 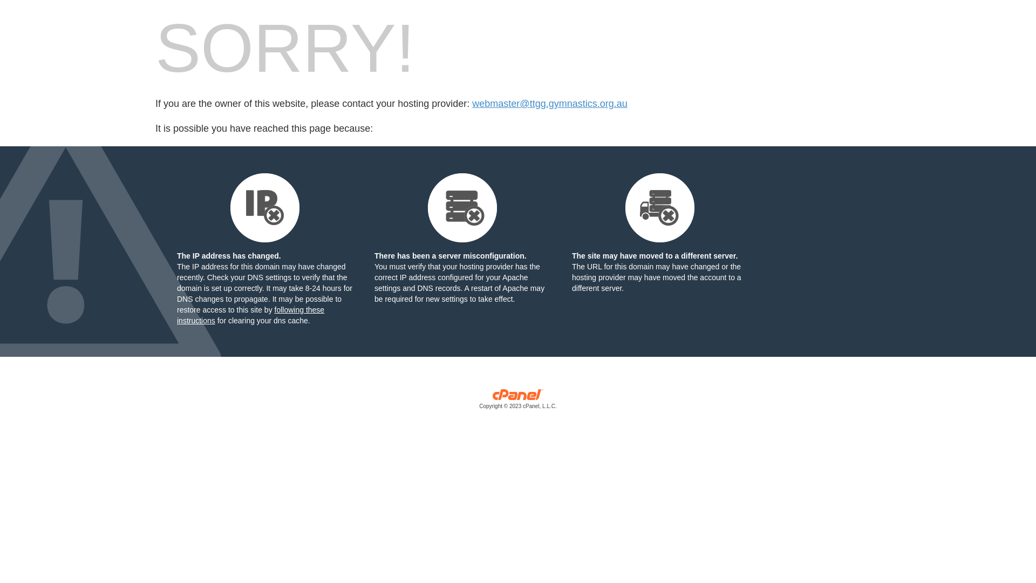 What do you see at coordinates (250, 315) in the screenshot?
I see `following these instructions` at bounding box center [250, 315].